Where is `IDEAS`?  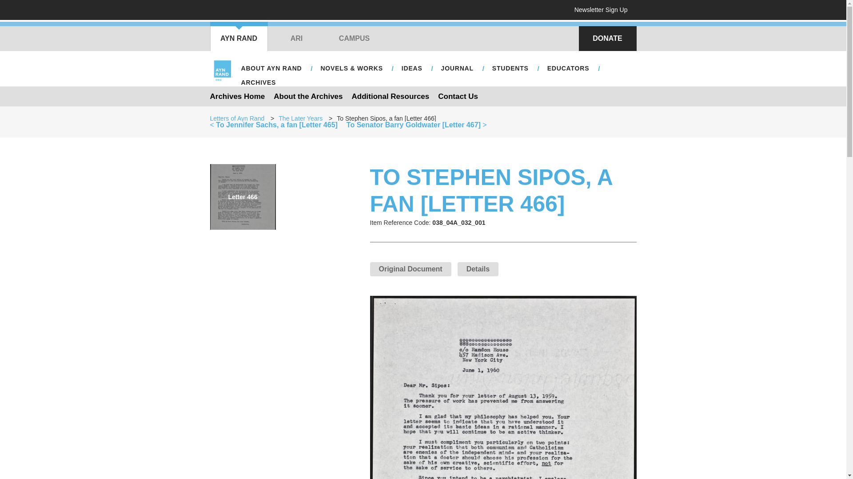 IDEAS is located at coordinates (412, 68).